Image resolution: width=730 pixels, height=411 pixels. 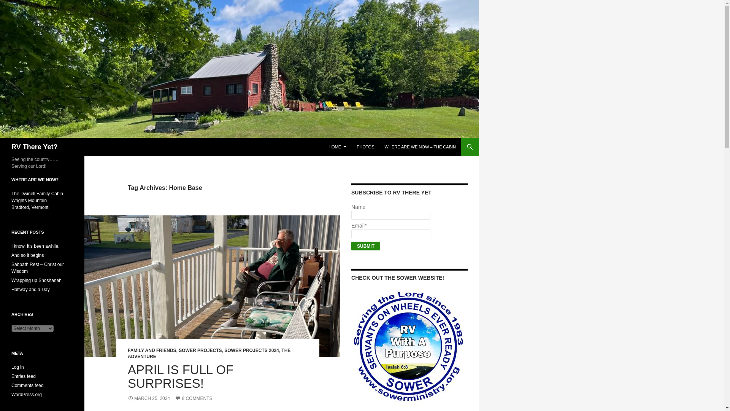 I want to click on HOME, so click(x=338, y=147).